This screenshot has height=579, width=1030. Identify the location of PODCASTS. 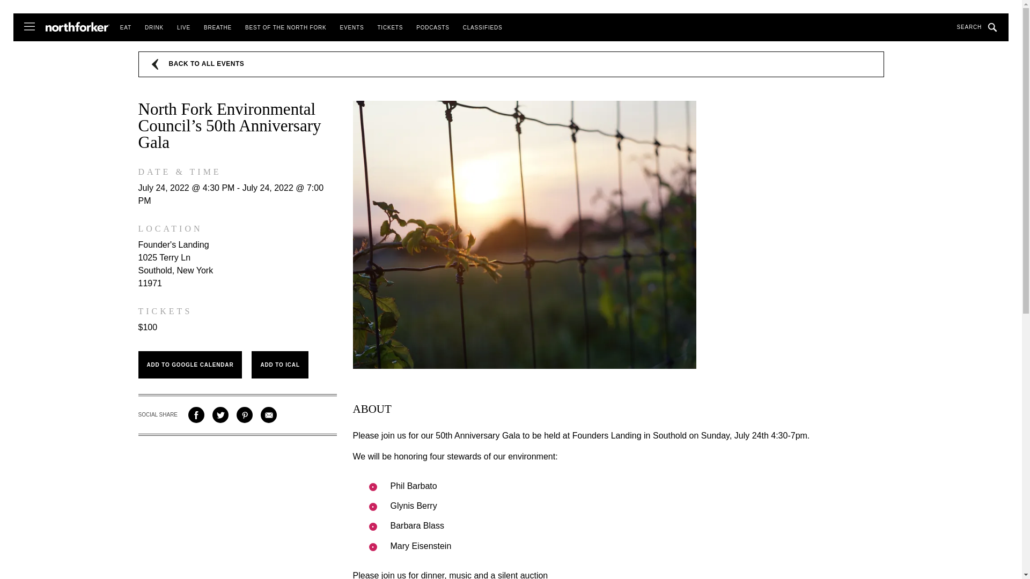
(432, 28).